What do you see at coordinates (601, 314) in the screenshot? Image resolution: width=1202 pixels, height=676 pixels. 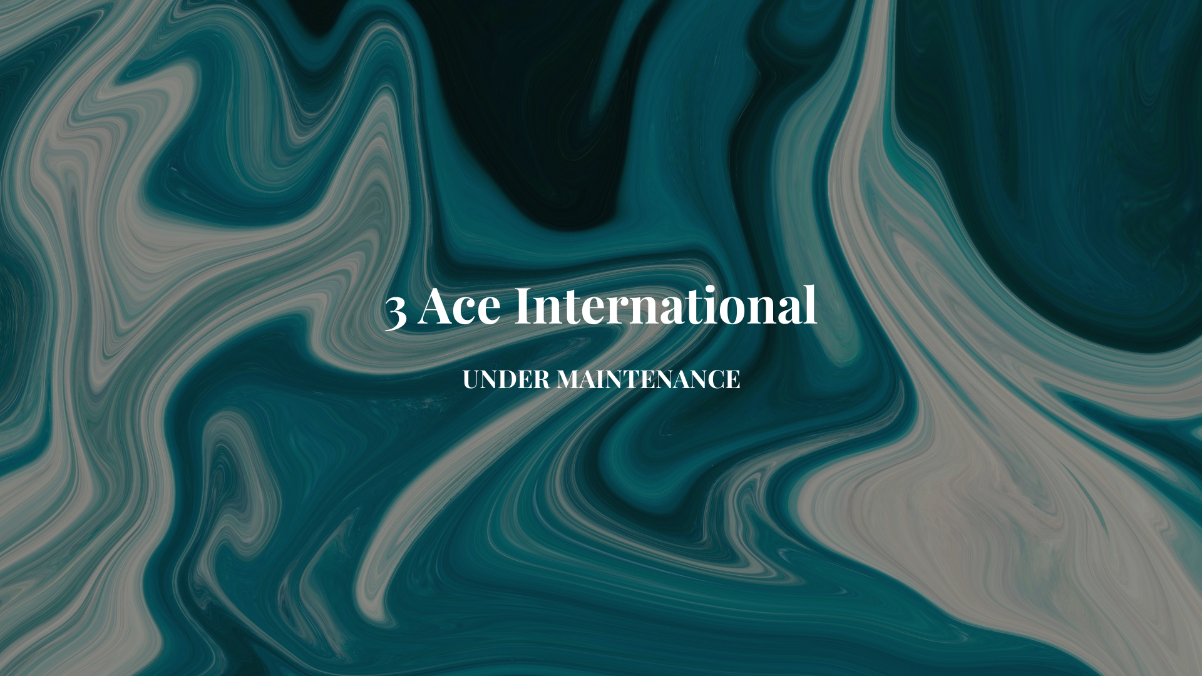 I see `3 Ace International` at bounding box center [601, 314].